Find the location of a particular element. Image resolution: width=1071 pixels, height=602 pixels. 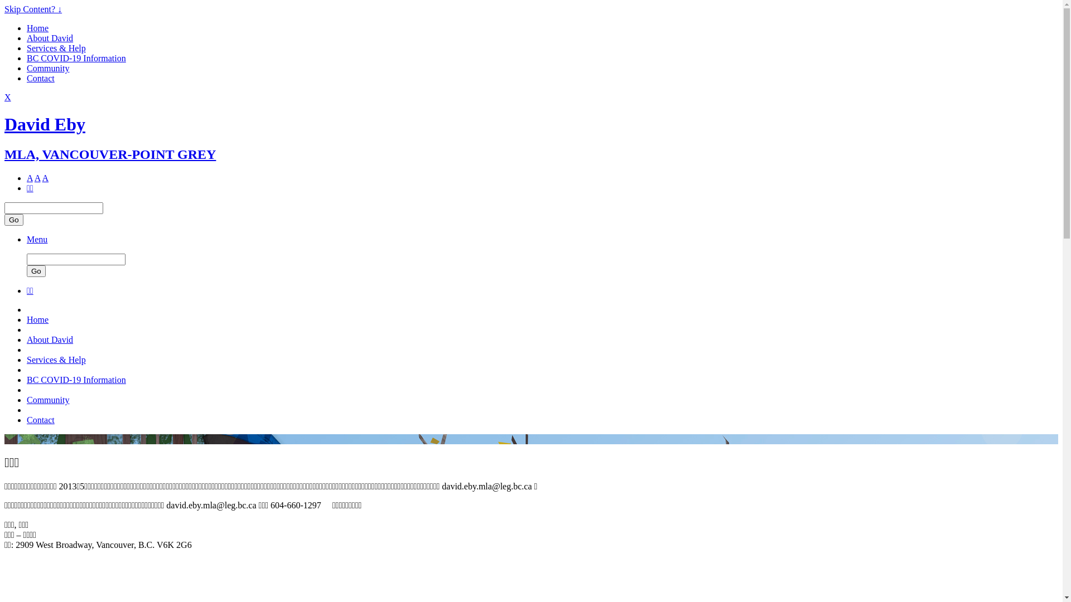

Call: 604-660-1297 is located at coordinates (326, 507).